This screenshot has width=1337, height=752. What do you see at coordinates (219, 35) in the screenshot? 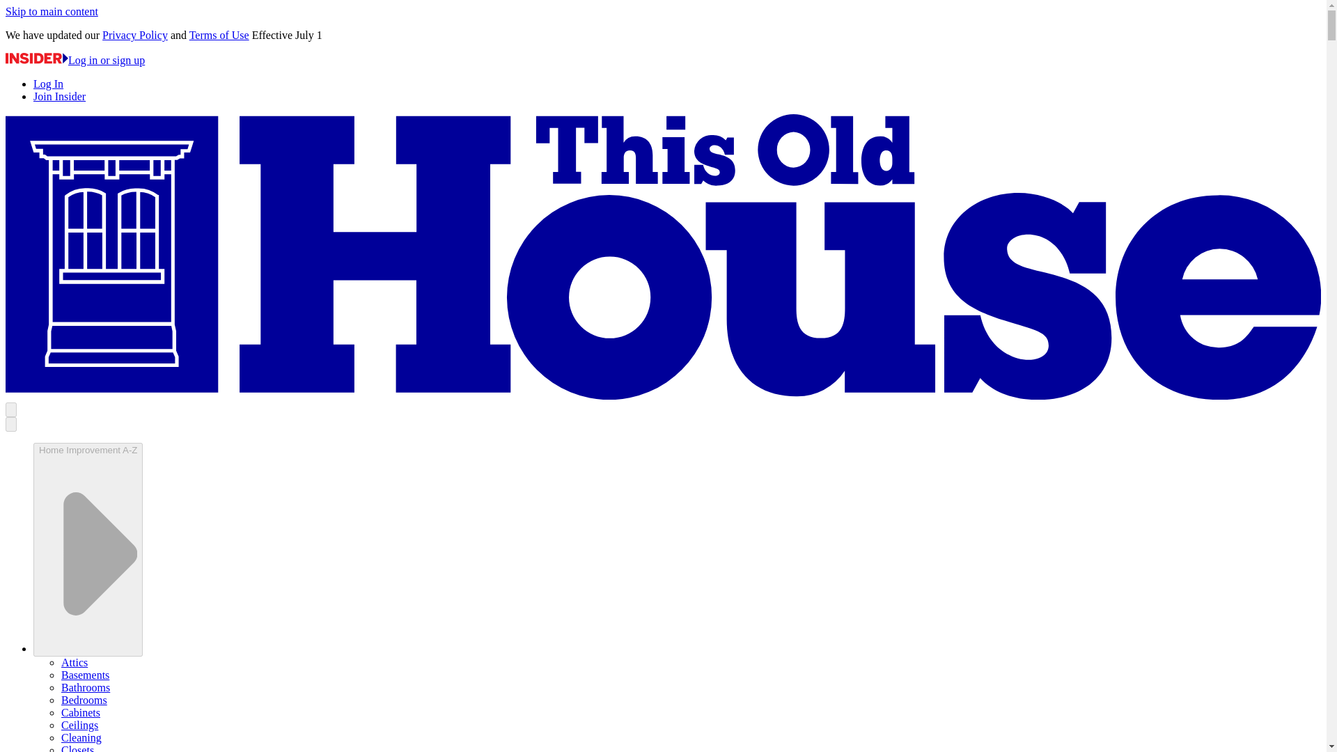
I see `Terms of Use` at bounding box center [219, 35].